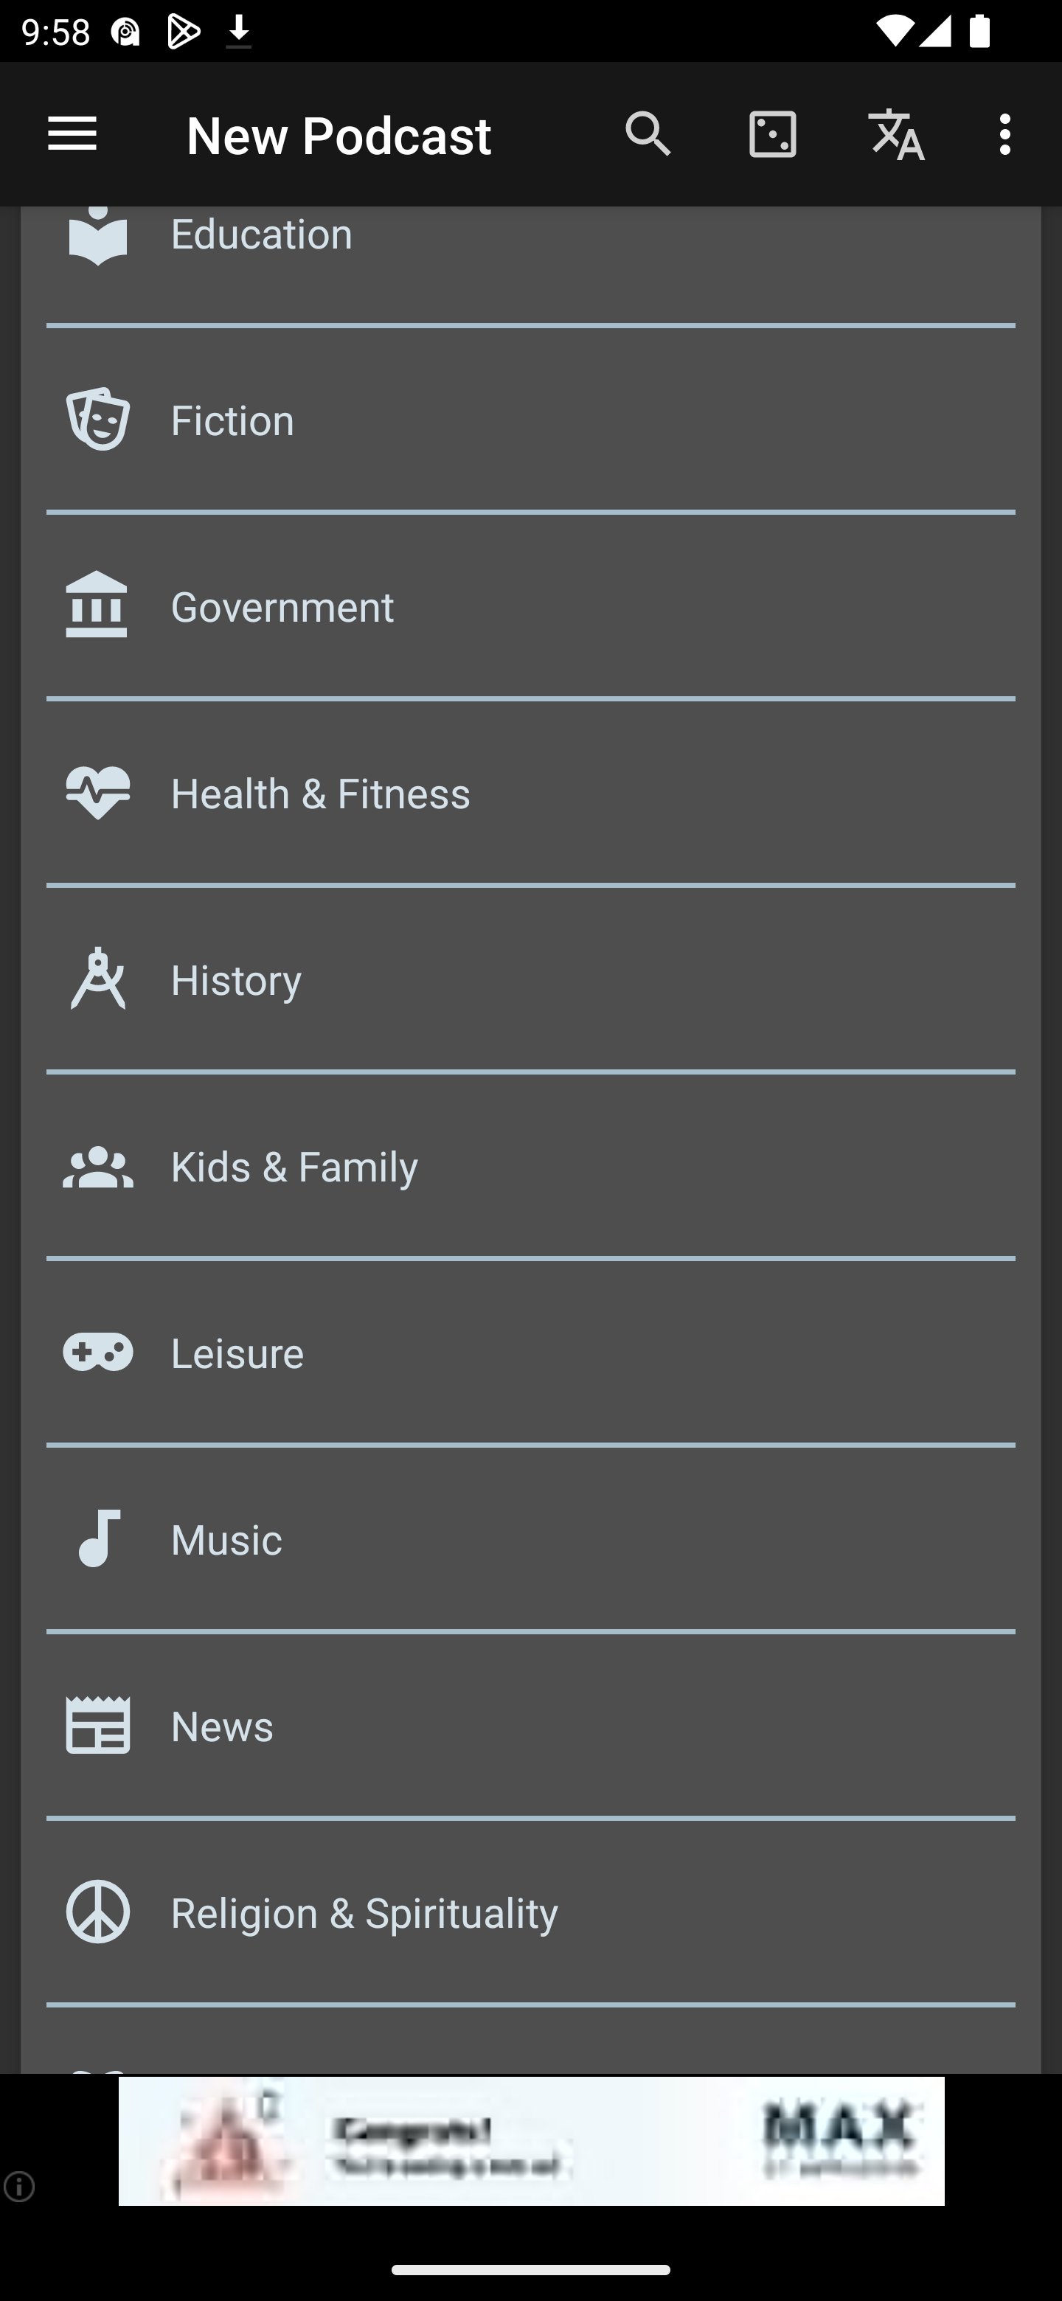  I want to click on Music, so click(531, 1549).